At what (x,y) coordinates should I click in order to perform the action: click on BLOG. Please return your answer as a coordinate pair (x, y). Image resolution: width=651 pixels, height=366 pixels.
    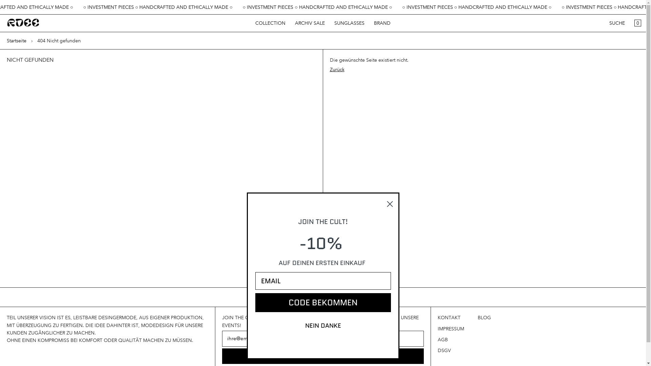
    Looking at the image, I should click on (484, 318).